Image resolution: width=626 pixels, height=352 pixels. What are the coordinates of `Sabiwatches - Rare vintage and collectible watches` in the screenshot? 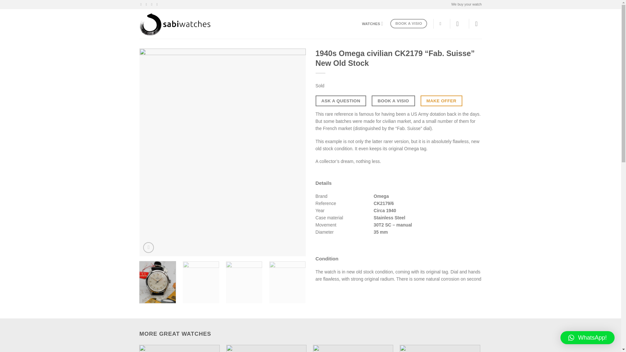 It's located at (175, 24).